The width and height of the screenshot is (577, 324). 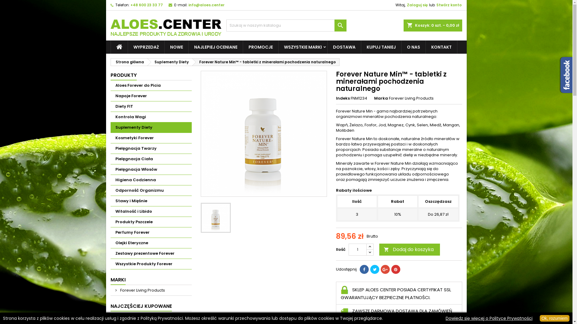 I want to click on Kosmetyki Forever, so click(x=151, y=138).